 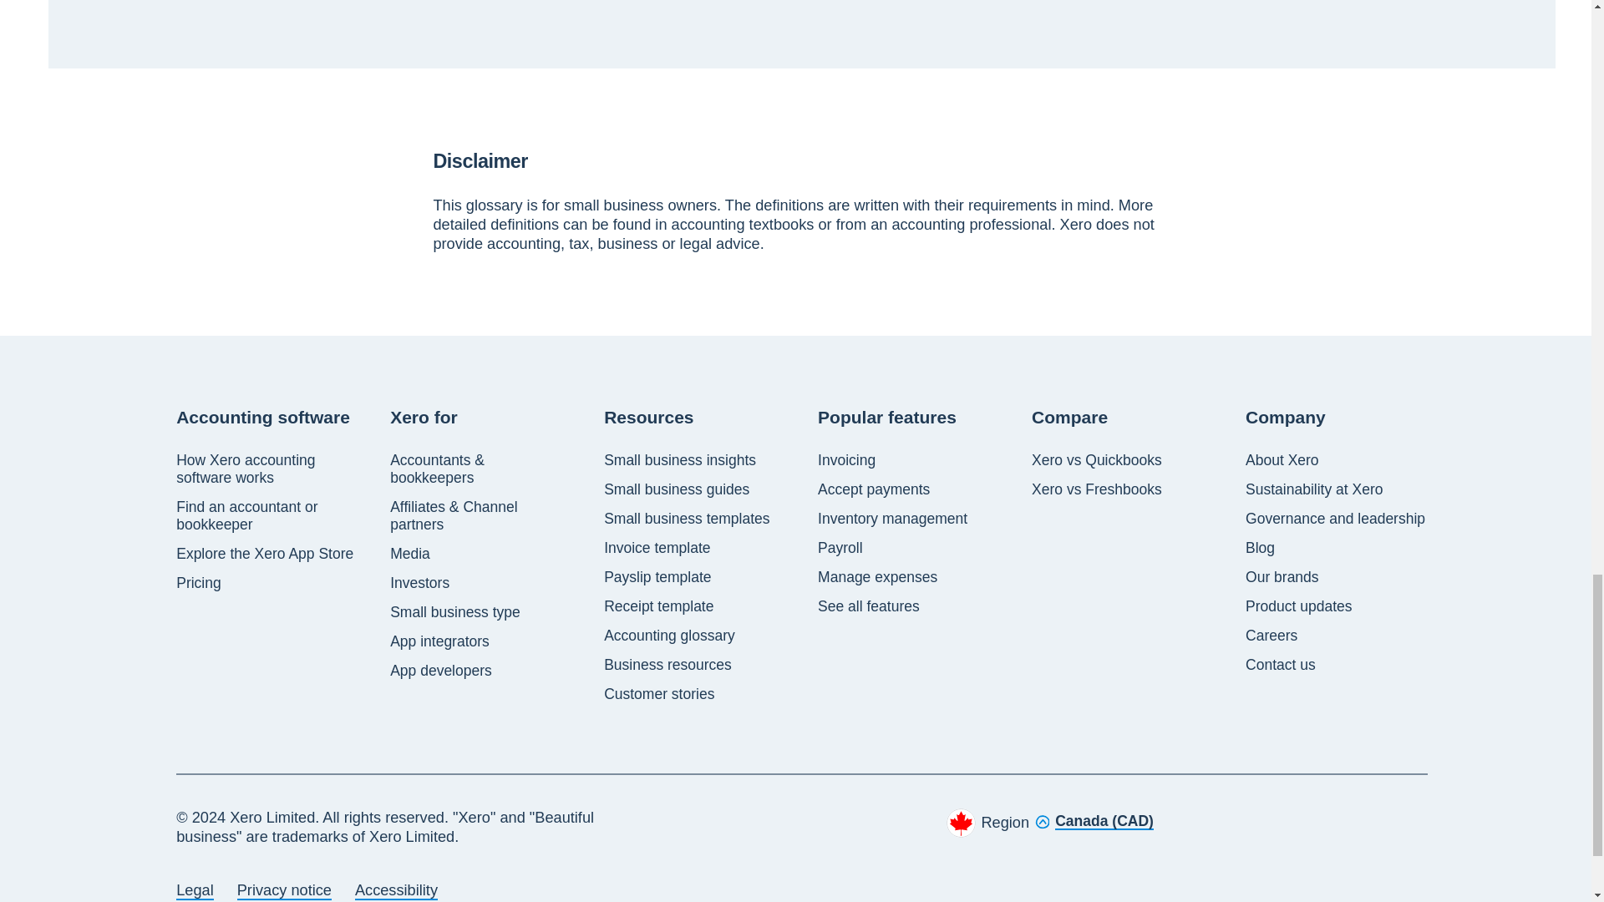 I want to click on Small business templates, so click(x=687, y=519).